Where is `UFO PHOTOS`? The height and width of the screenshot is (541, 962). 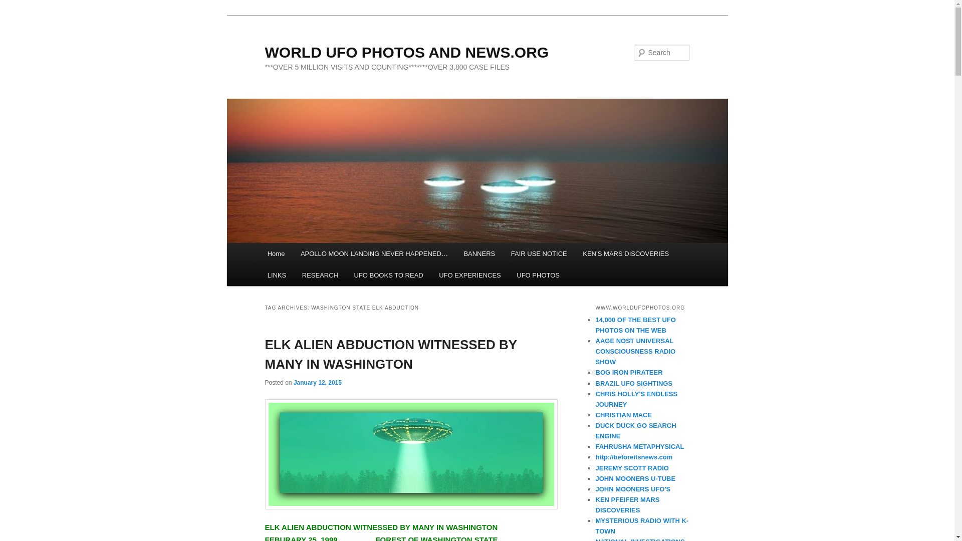 UFO PHOTOS is located at coordinates (635, 325).